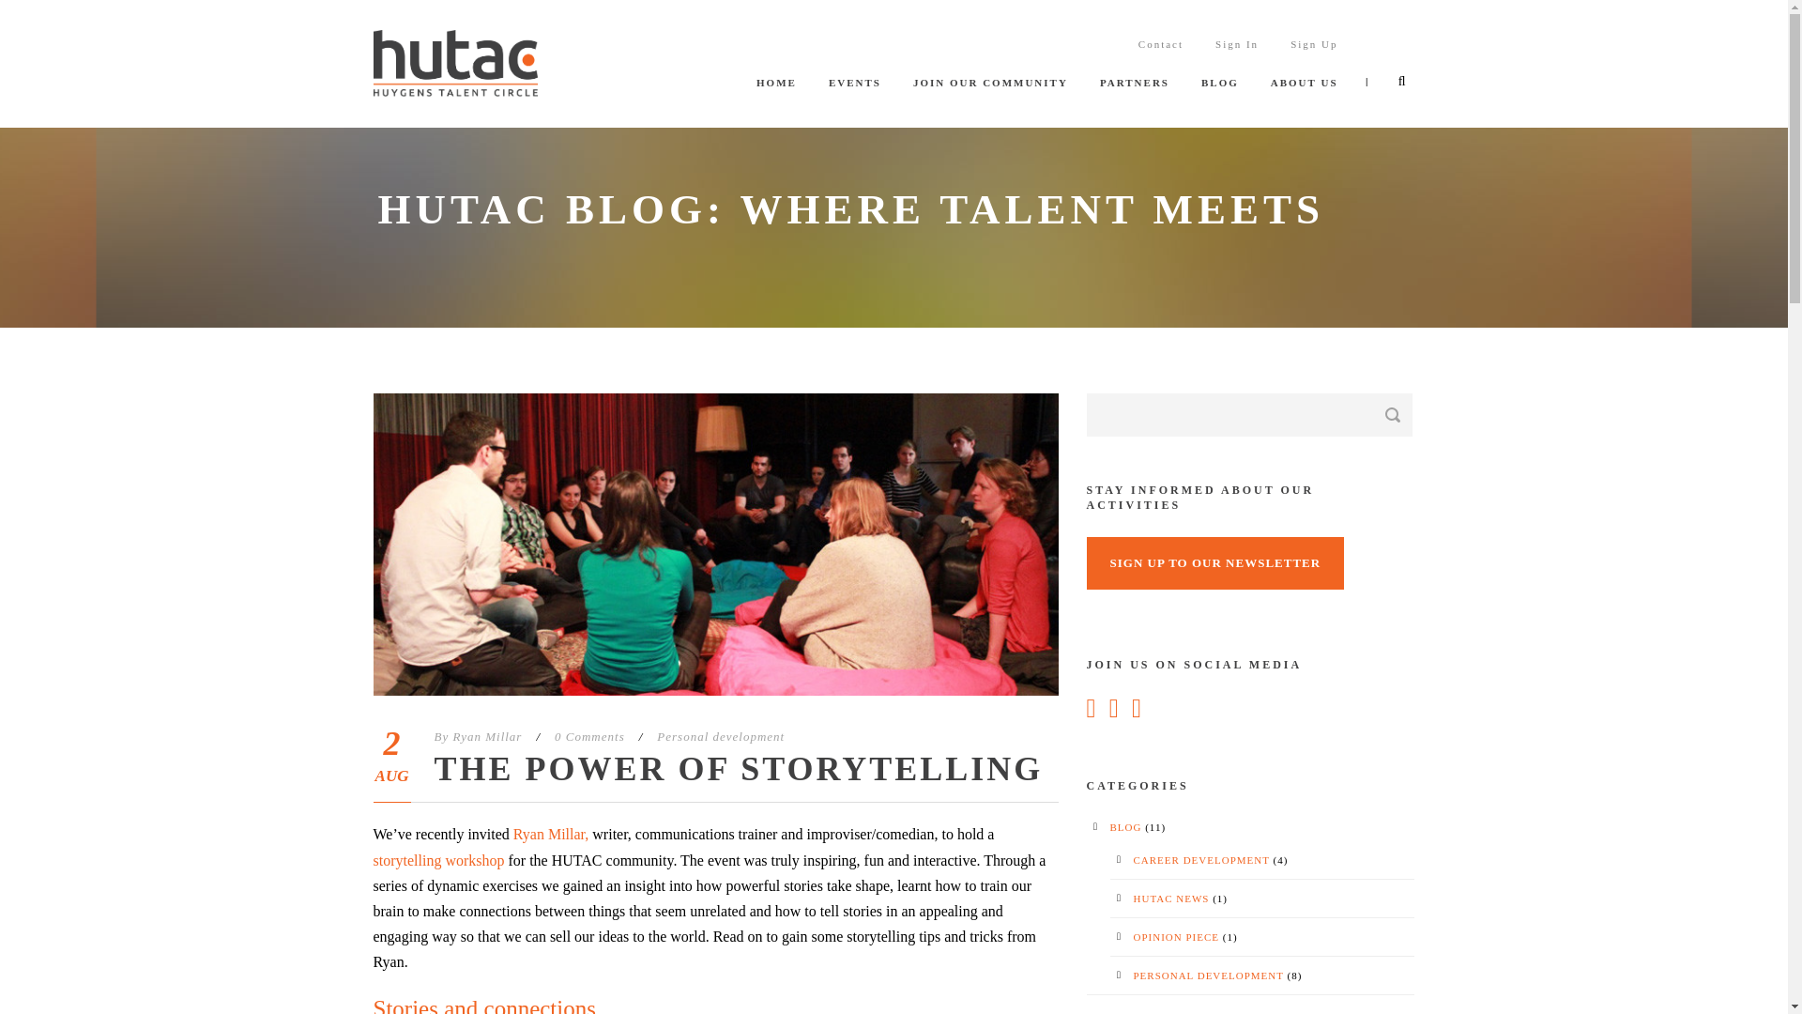 The image size is (1802, 1014). What do you see at coordinates (854, 100) in the screenshot?
I see `EVENTS` at bounding box center [854, 100].